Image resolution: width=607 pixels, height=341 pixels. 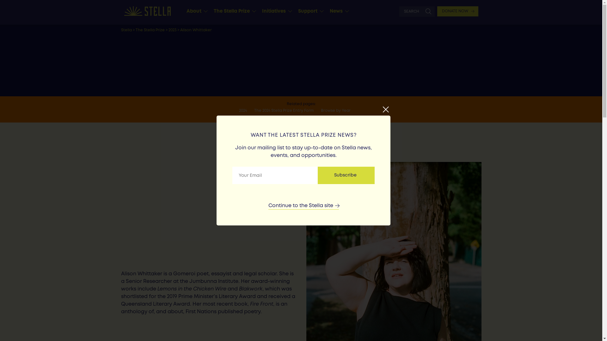 I want to click on News, so click(x=338, y=11).